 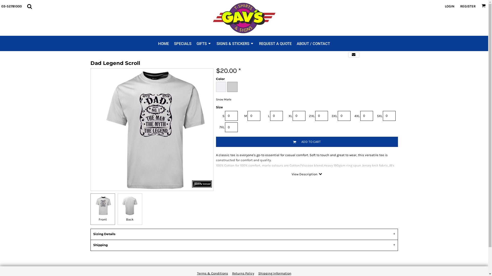 What do you see at coordinates (275, 273) in the screenshot?
I see `Shipping Information` at bounding box center [275, 273].